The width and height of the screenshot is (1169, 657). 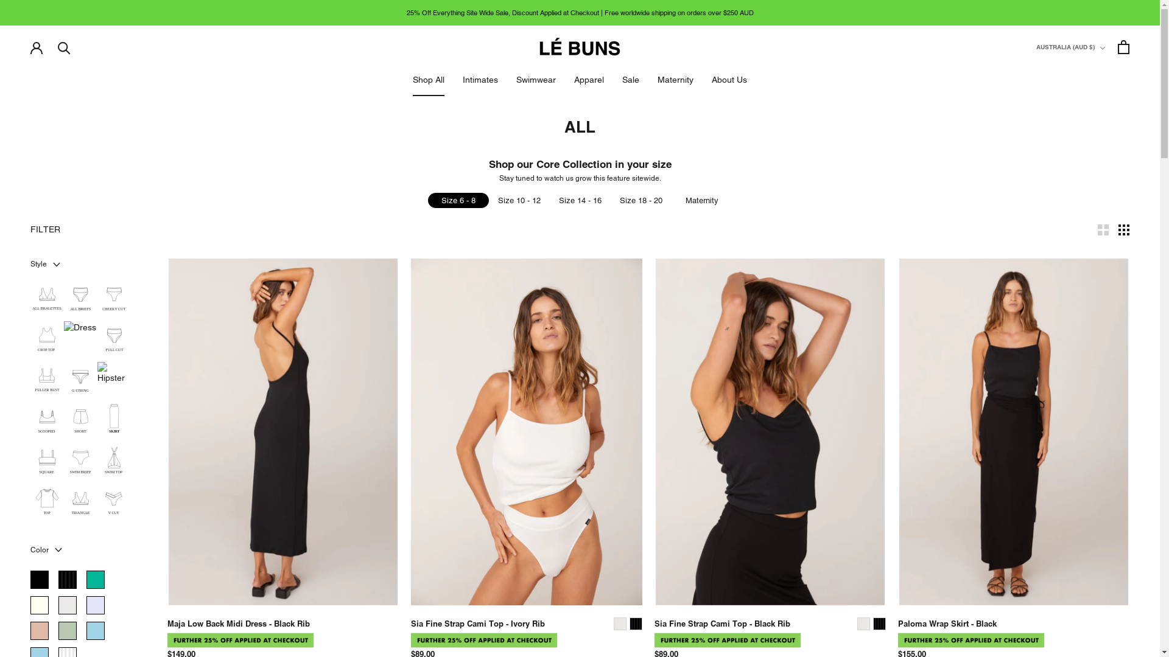 I want to click on Style, so click(x=80, y=265).